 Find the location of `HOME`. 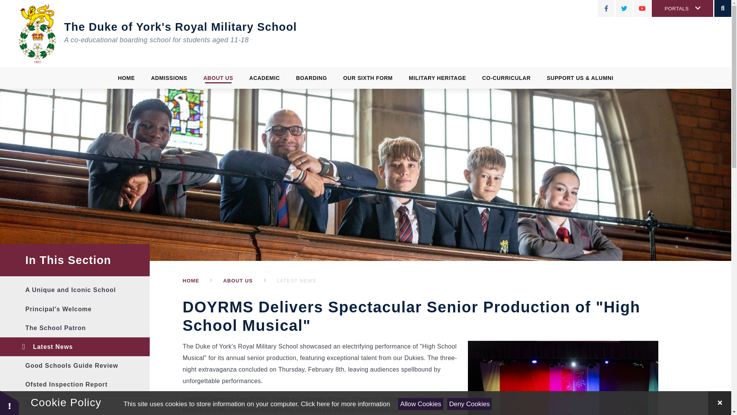

HOME is located at coordinates (126, 78).